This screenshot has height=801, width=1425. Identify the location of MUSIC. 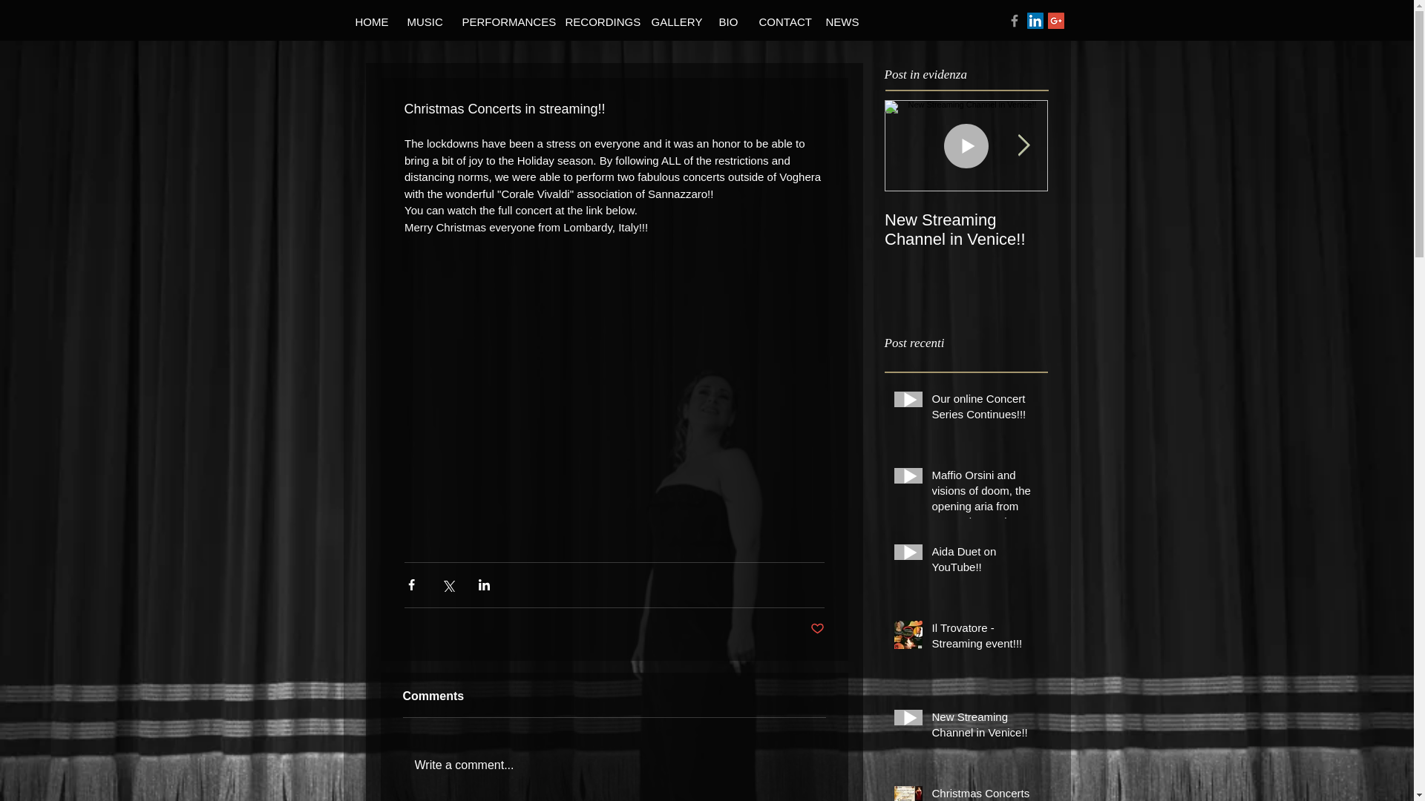
(422, 22).